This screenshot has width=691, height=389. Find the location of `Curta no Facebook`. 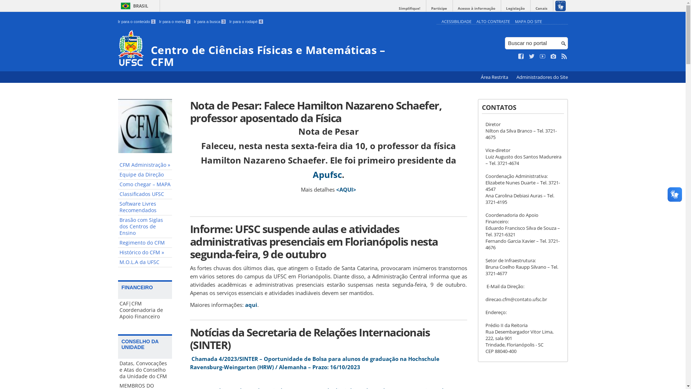

Curta no Facebook is located at coordinates (521, 57).